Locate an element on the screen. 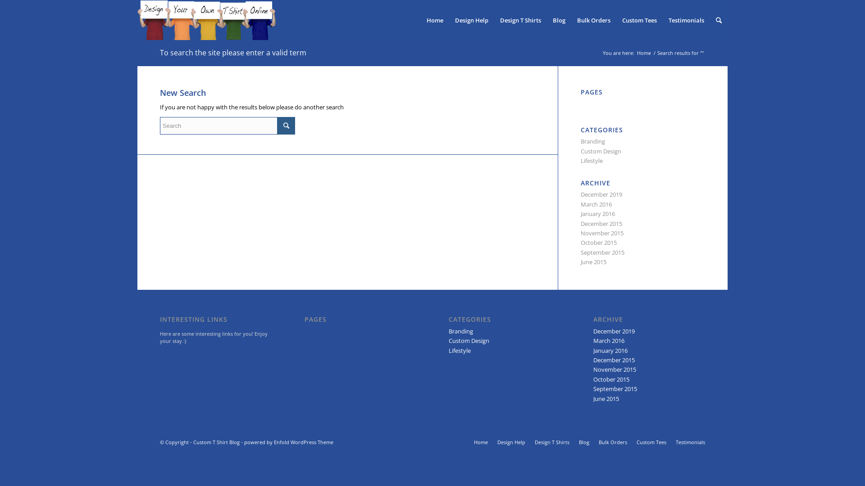 The height and width of the screenshot is (486, 865). September 2015 is located at coordinates (603, 252).